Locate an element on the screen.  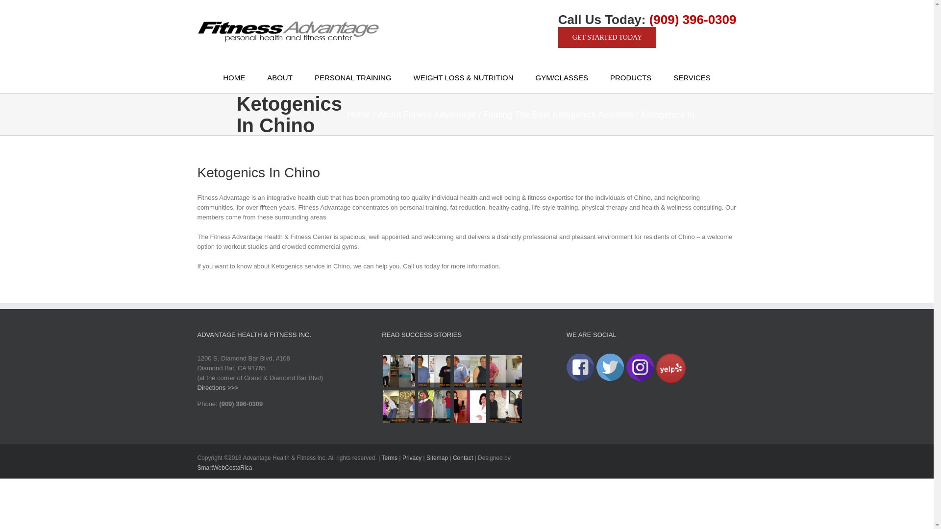
Jesse Jones is located at coordinates (399, 407).